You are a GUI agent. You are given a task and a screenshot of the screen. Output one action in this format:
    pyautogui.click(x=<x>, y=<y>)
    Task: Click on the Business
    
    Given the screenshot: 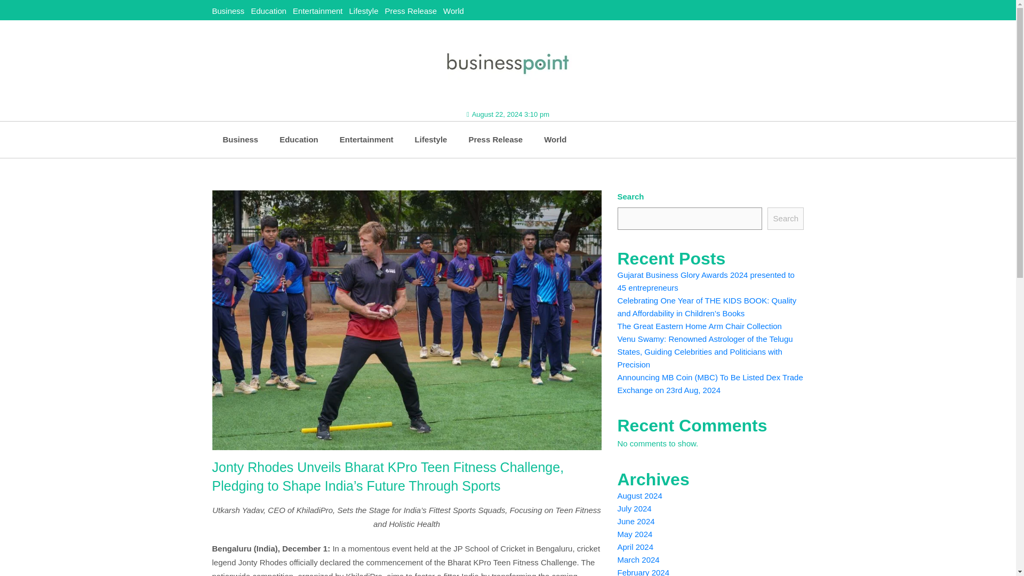 What is the action you would take?
    pyautogui.click(x=240, y=139)
    